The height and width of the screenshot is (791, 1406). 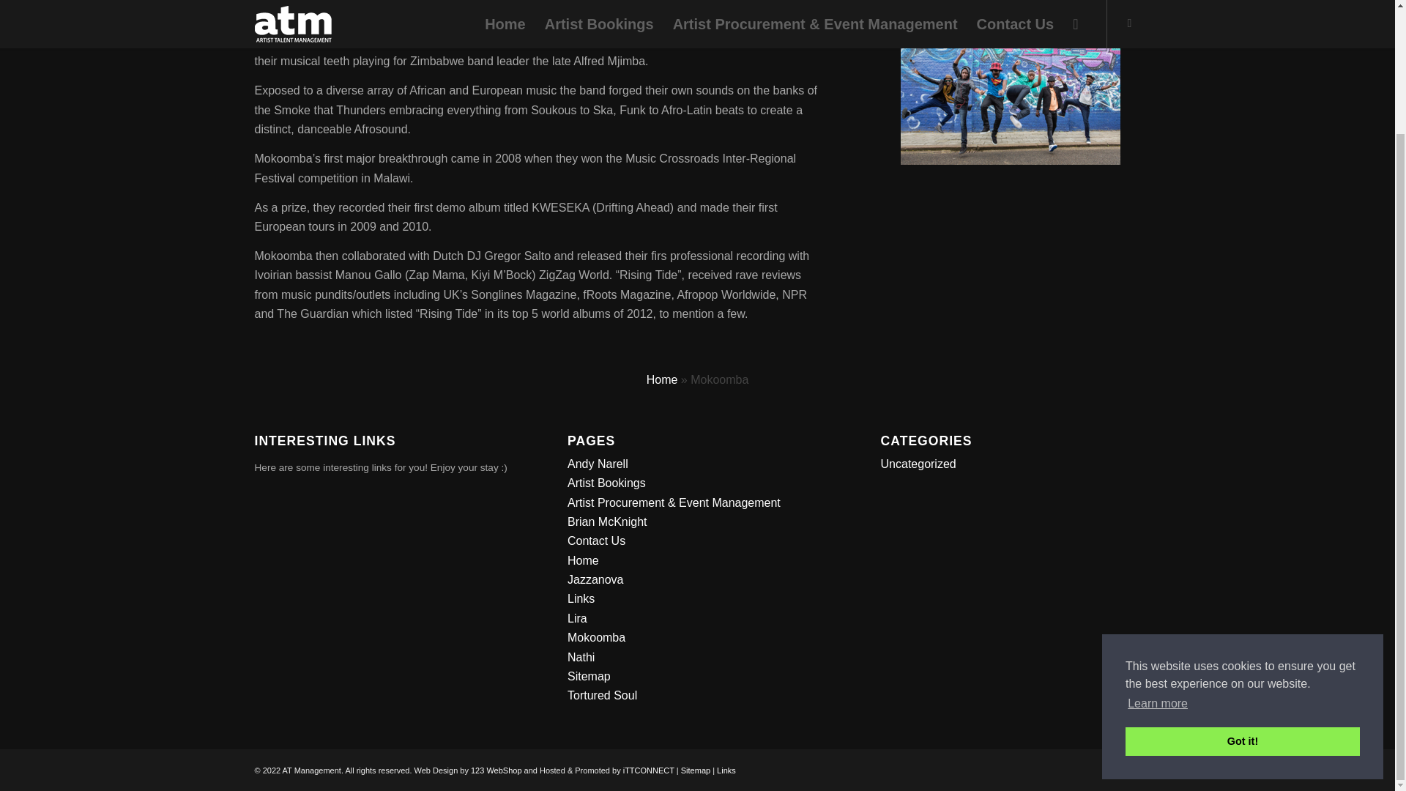 I want to click on Links, so click(x=581, y=598).